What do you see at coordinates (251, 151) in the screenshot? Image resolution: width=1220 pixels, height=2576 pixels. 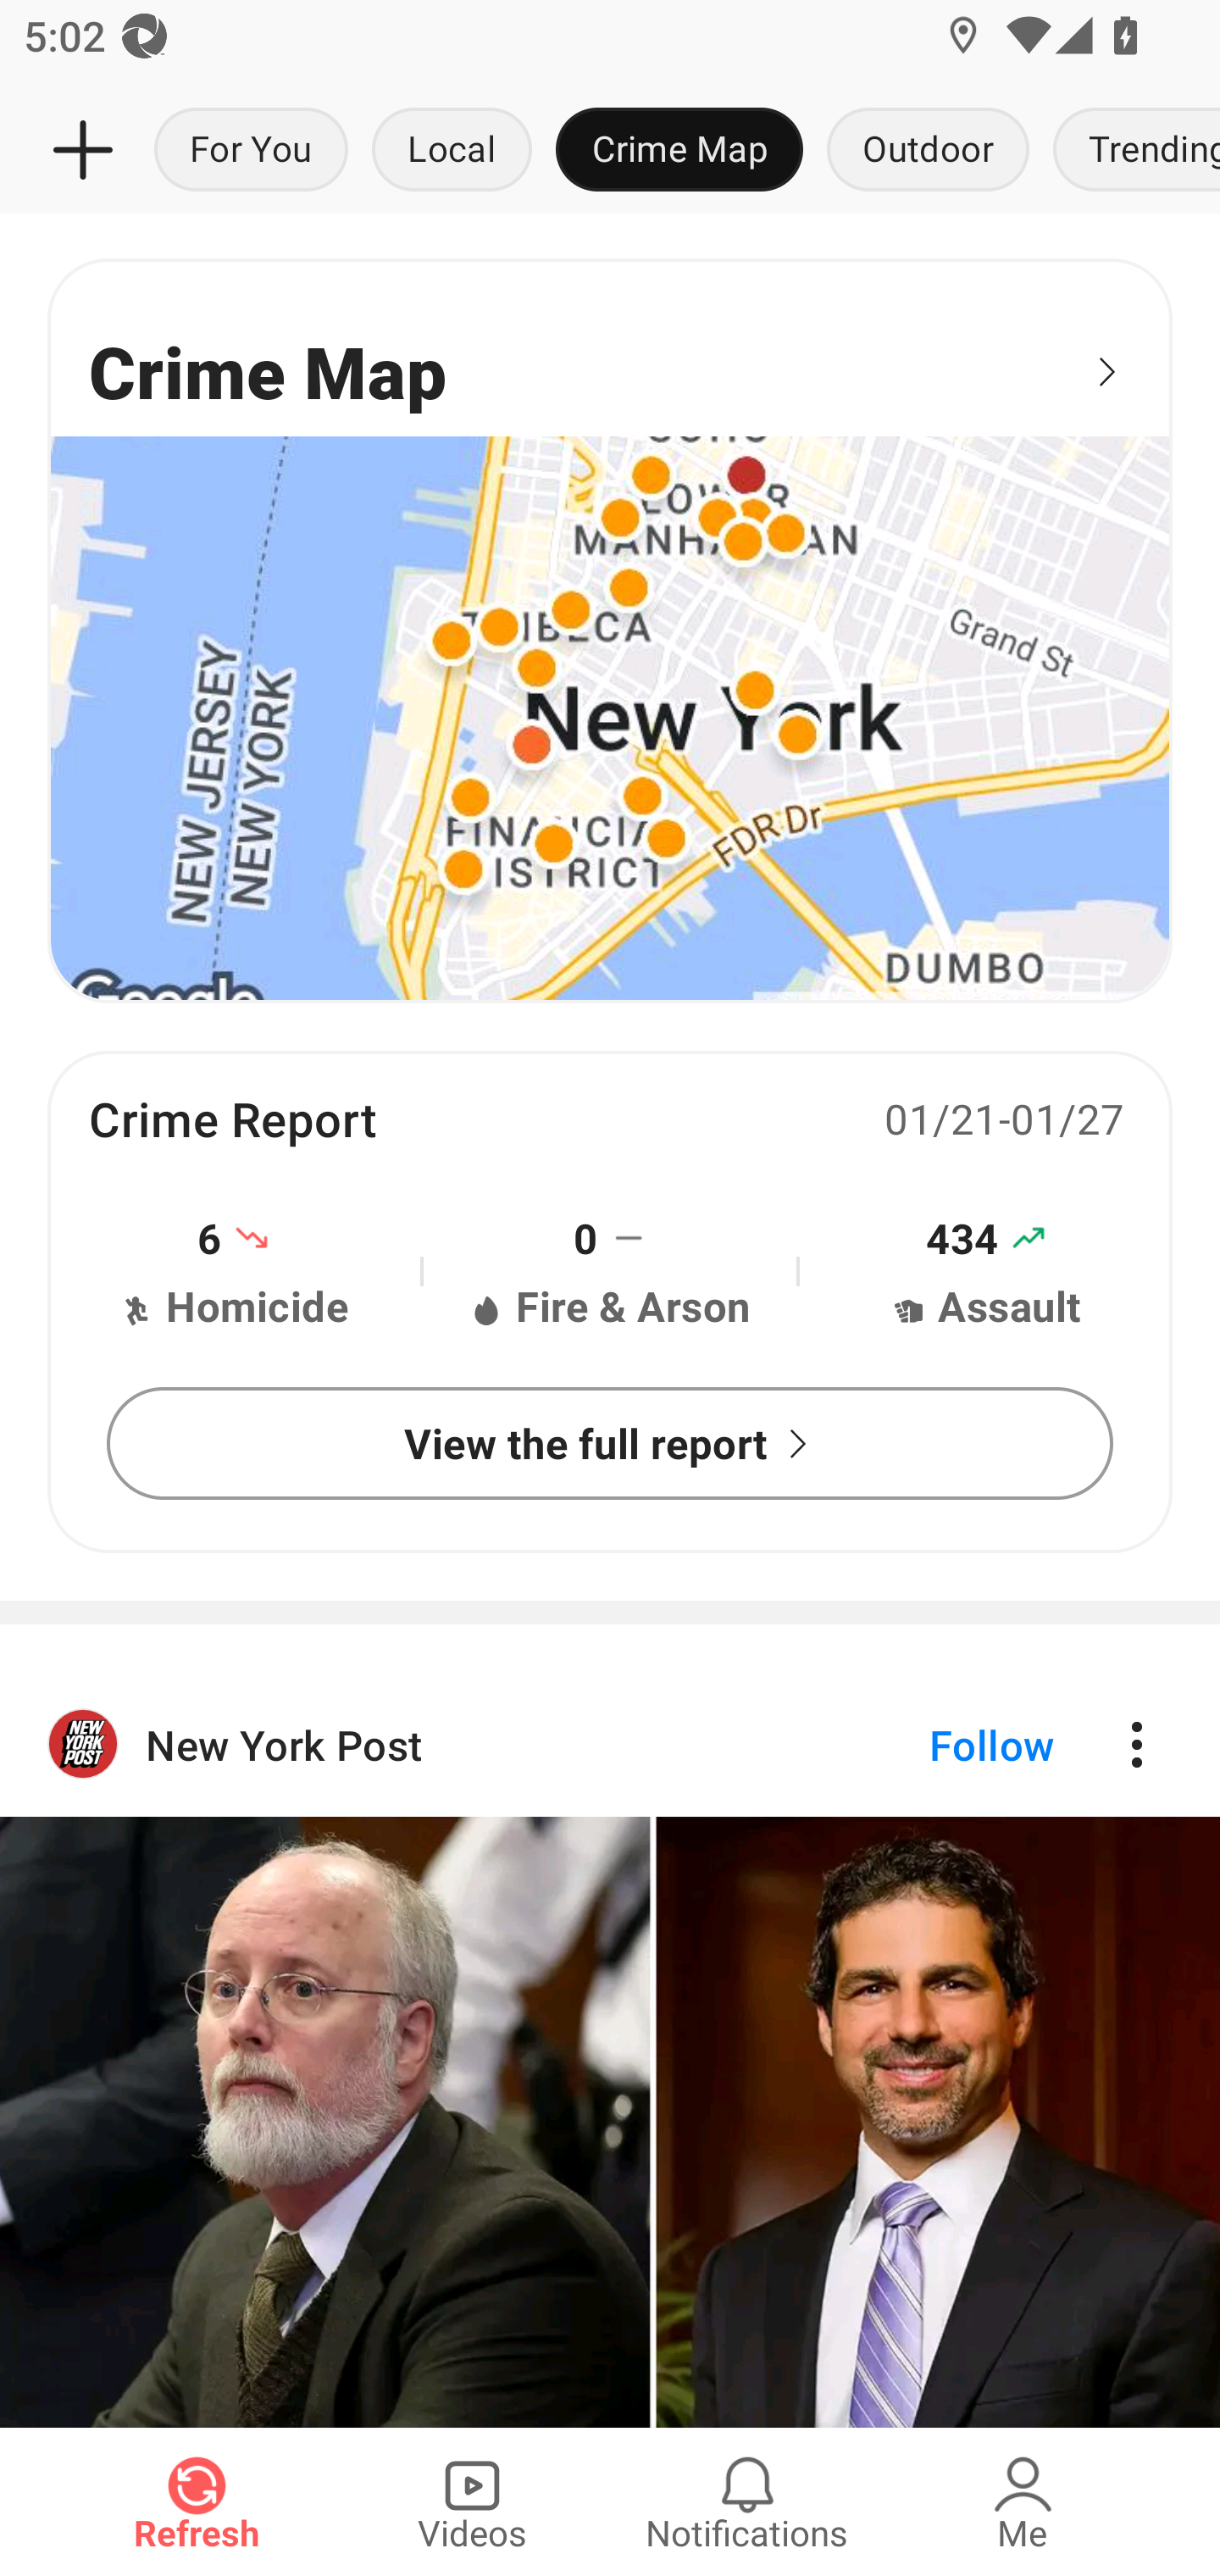 I see `For You` at bounding box center [251, 151].